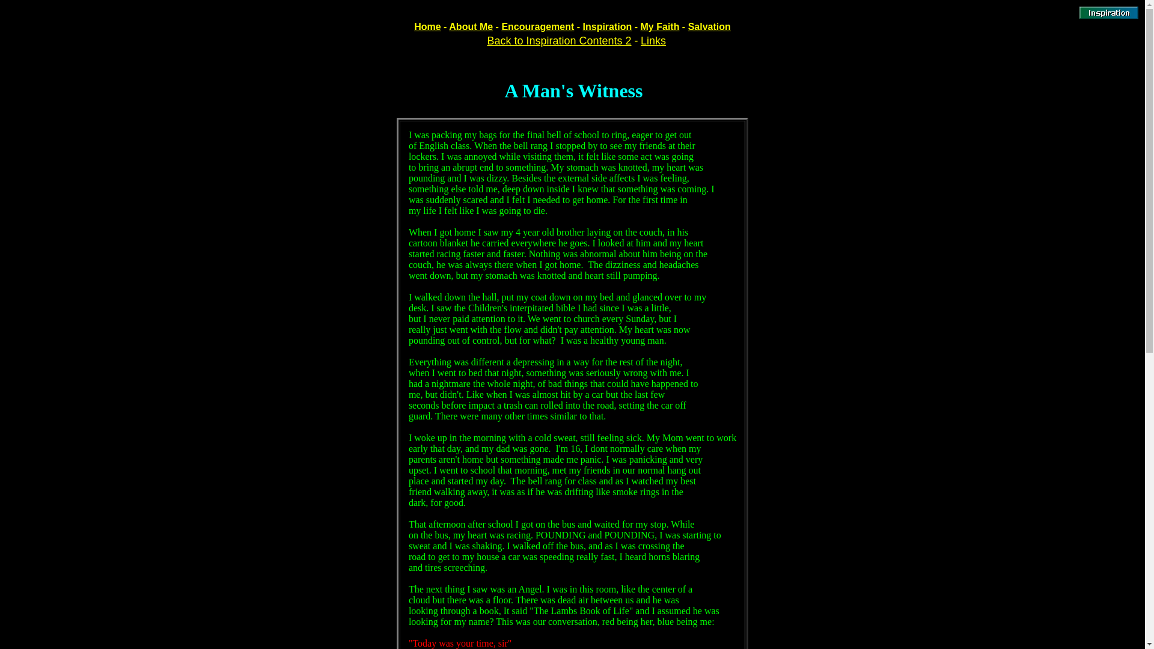 The image size is (1154, 649). I want to click on My Faith, so click(660, 26).